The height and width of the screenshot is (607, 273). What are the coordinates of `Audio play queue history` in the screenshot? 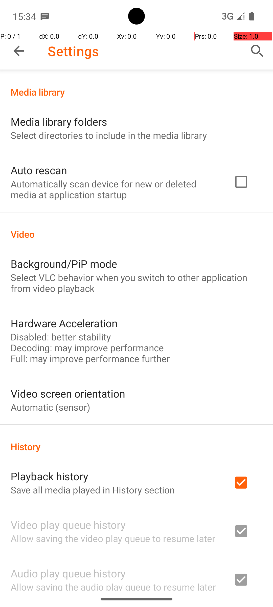 It's located at (68, 573).